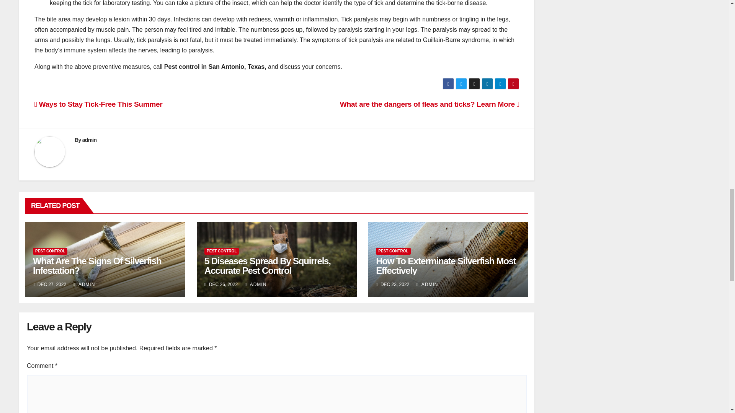 This screenshot has width=735, height=413. I want to click on ADMIN, so click(84, 284).